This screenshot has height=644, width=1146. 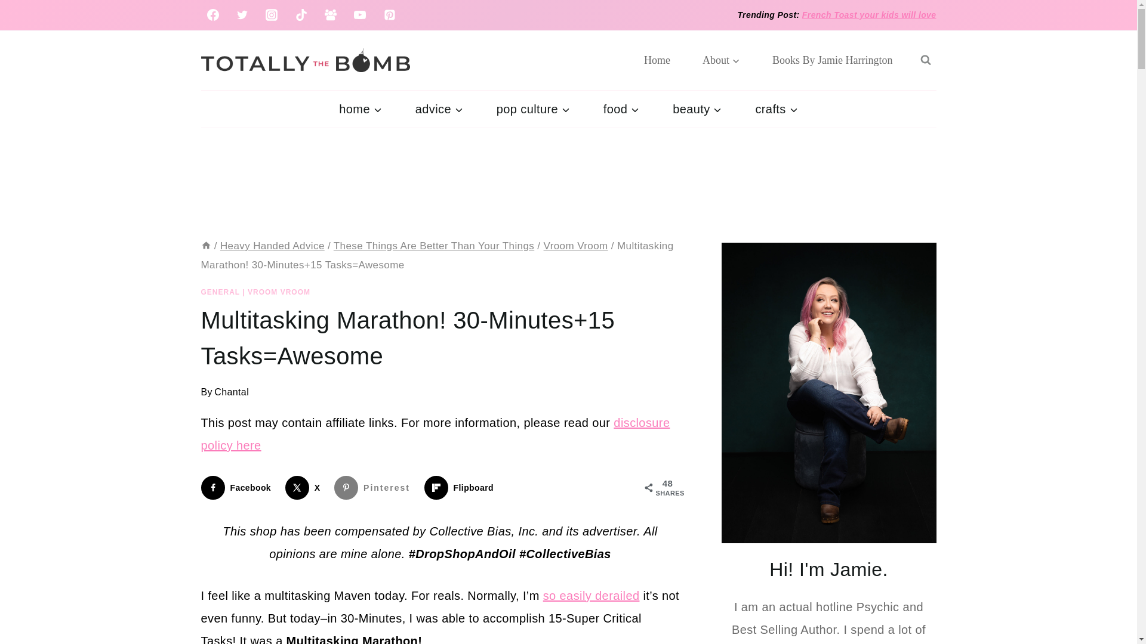 What do you see at coordinates (439, 109) in the screenshot?
I see `advice` at bounding box center [439, 109].